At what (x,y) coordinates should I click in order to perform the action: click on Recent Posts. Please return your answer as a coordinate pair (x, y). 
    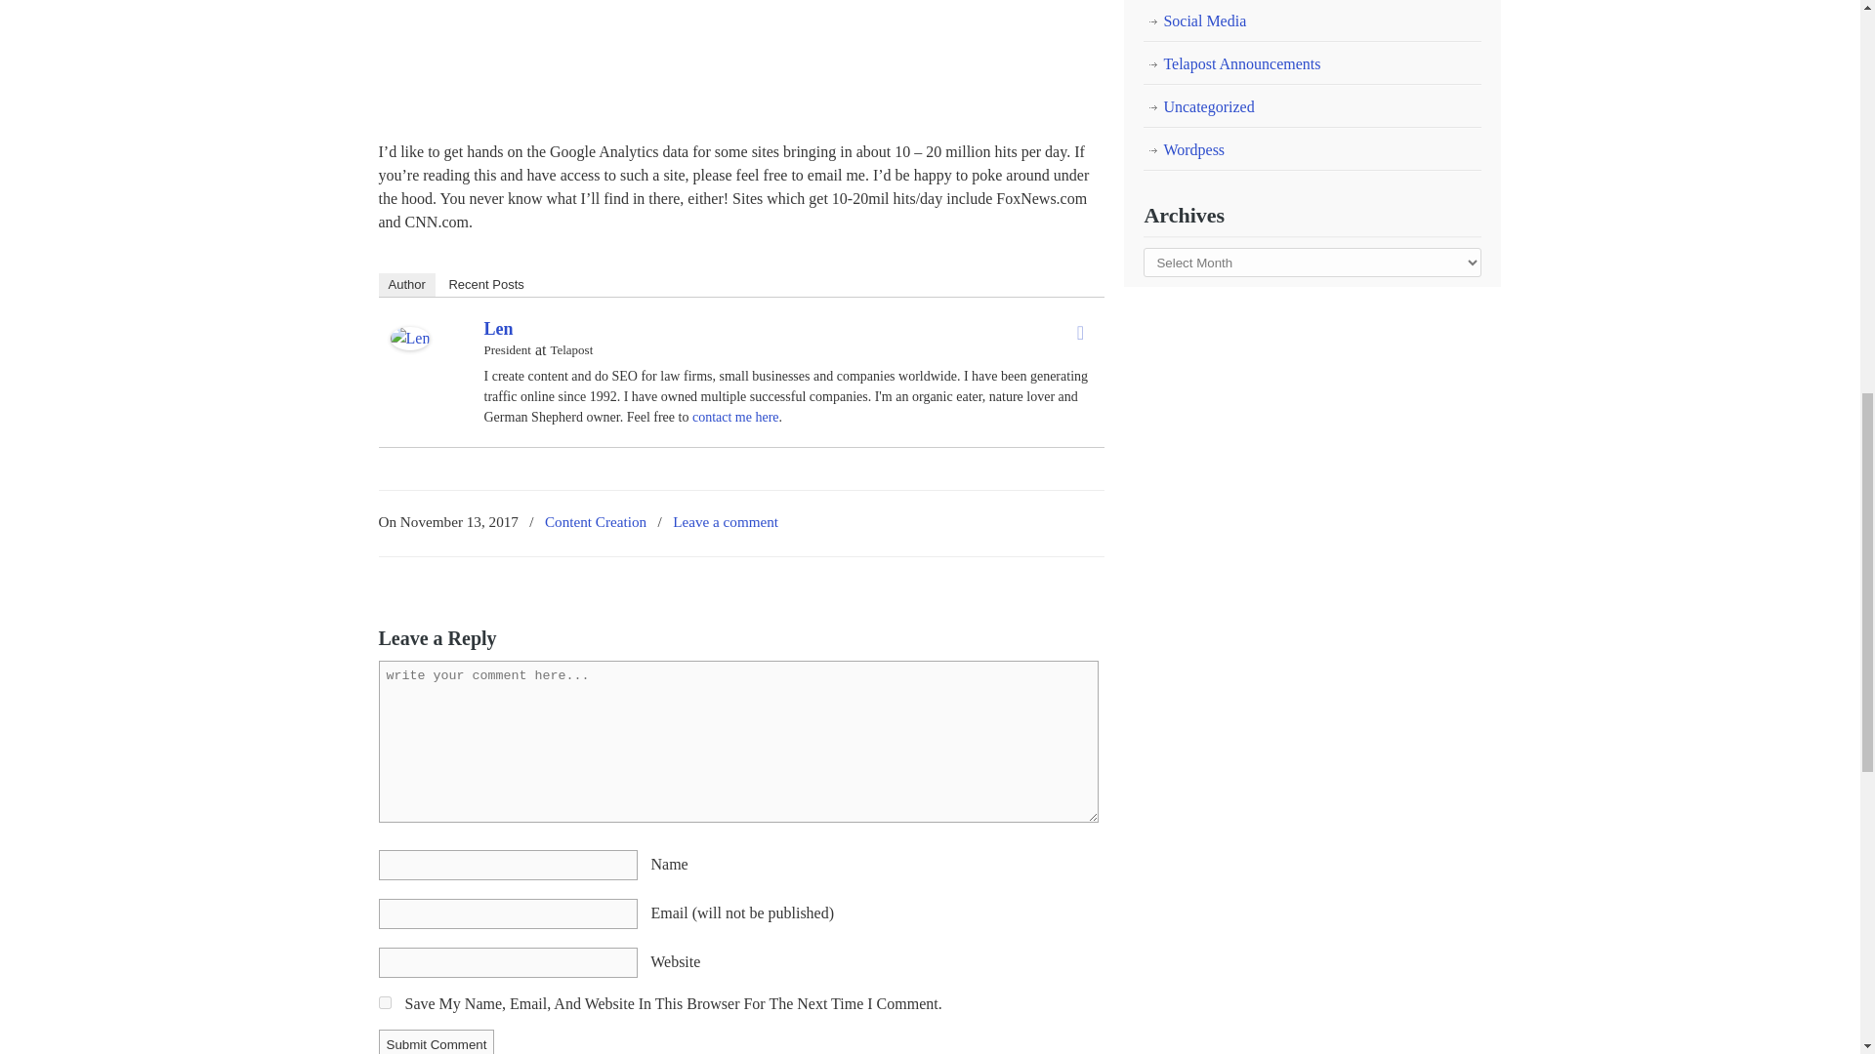
    Looking at the image, I should click on (485, 284).